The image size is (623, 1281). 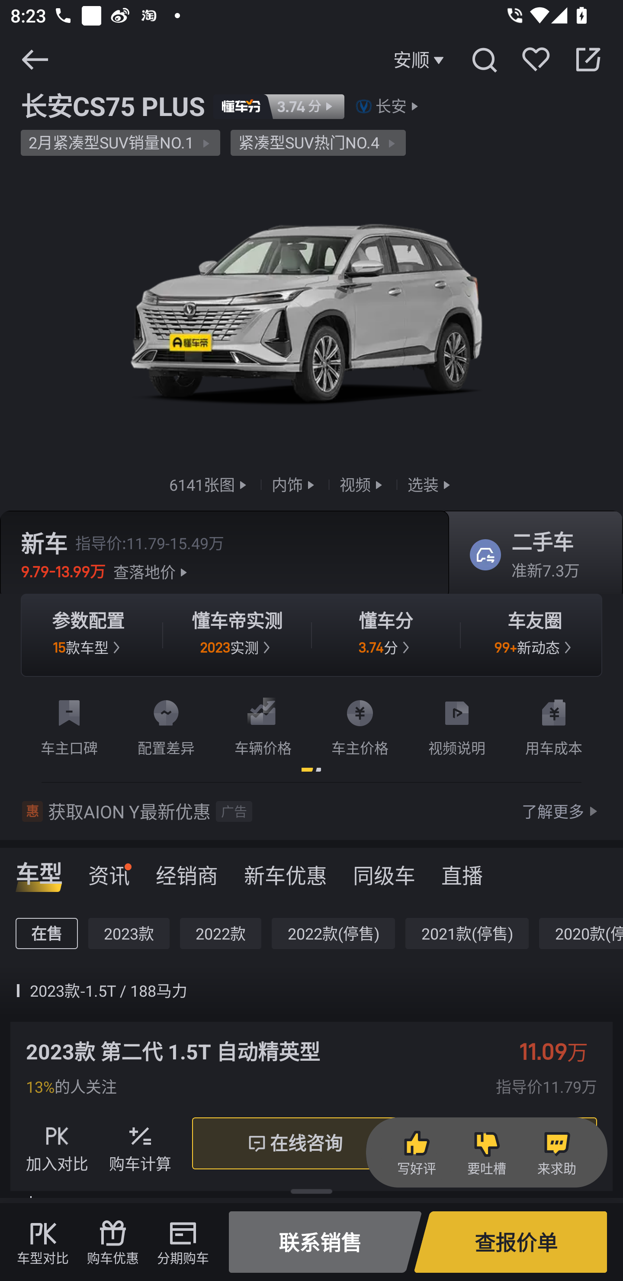 I want to click on 2022款(停售), so click(x=333, y=934).